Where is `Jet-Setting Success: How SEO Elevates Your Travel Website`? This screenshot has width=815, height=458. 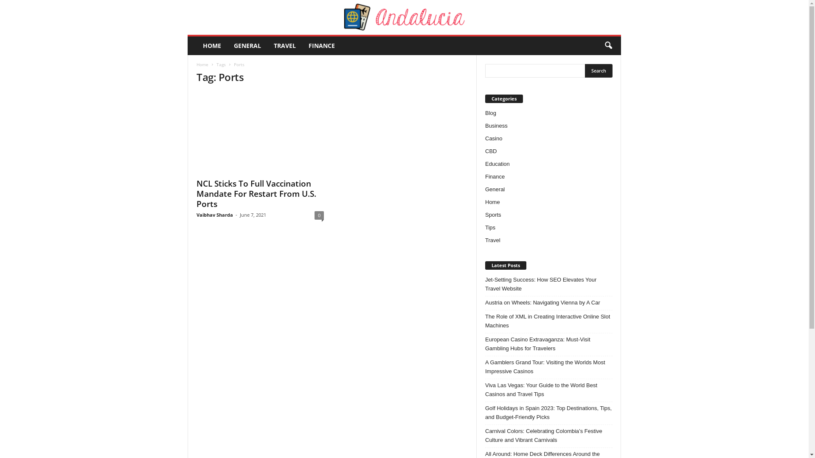
Jet-Setting Success: How SEO Elevates Your Travel Website is located at coordinates (549, 284).